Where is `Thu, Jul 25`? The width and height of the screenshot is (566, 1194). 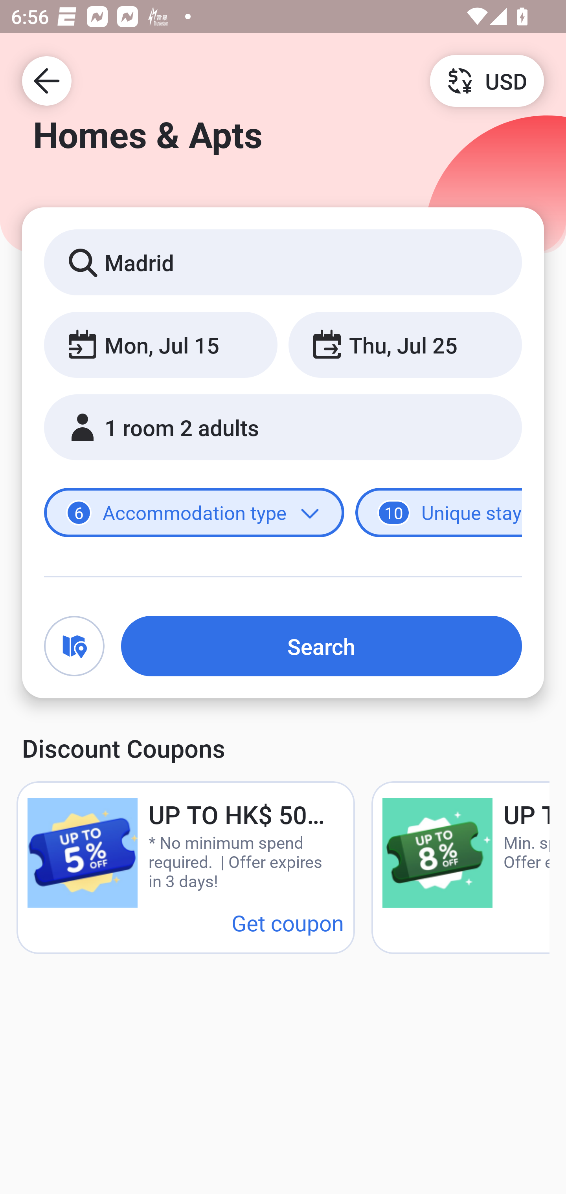 Thu, Jul 25 is located at coordinates (405, 344).